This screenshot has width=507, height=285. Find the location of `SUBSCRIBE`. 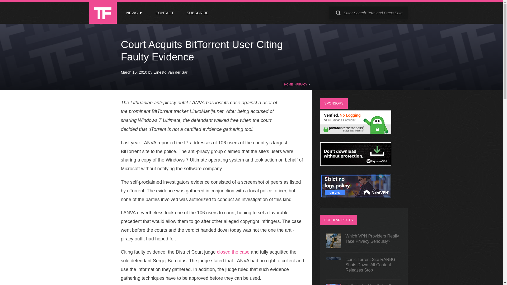

SUBSCRIBE is located at coordinates (198, 13).